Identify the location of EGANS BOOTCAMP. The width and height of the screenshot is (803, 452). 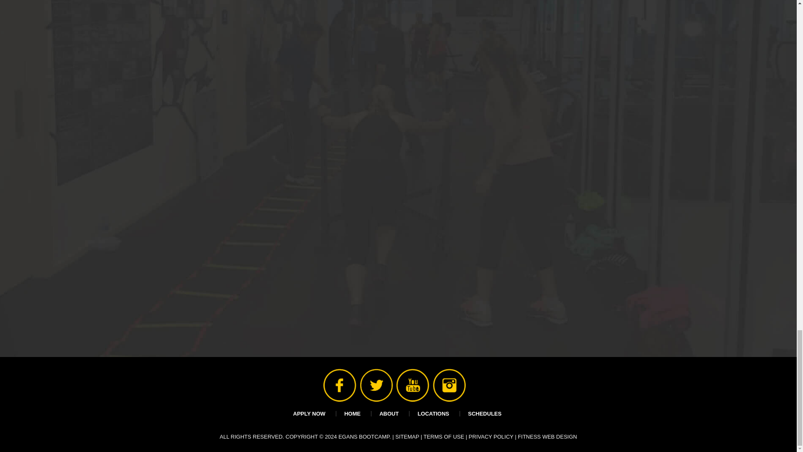
(364, 436).